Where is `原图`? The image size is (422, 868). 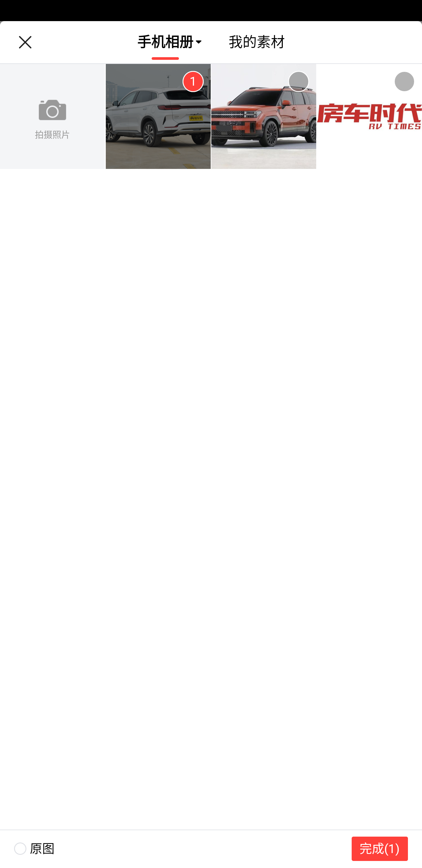
原图 is located at coordinates (27, 849).